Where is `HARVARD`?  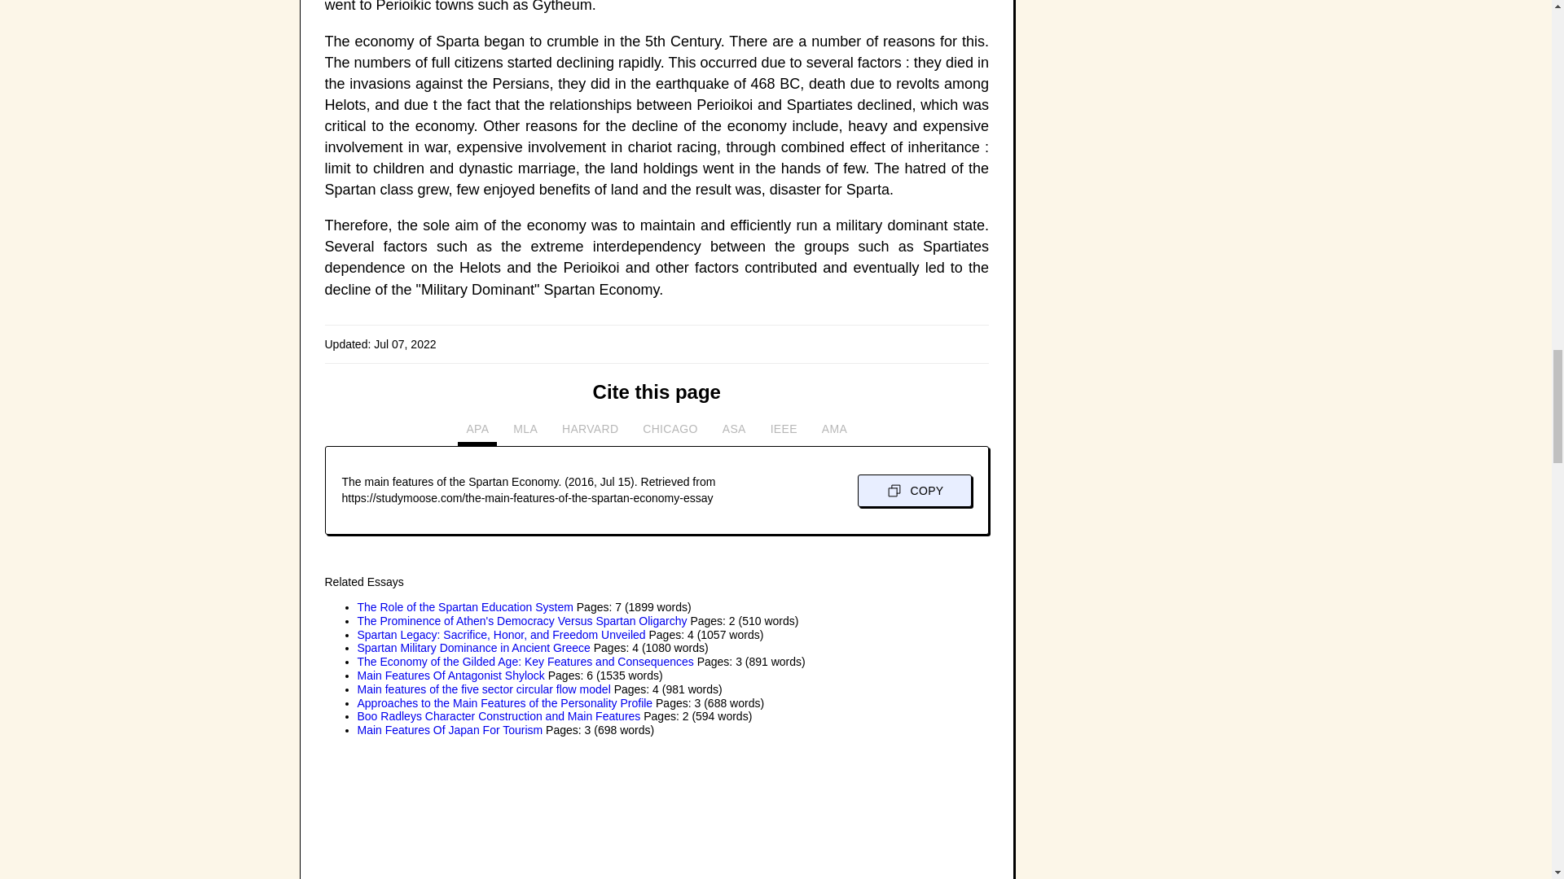 HARVARD is located at coordinates (590, 433).